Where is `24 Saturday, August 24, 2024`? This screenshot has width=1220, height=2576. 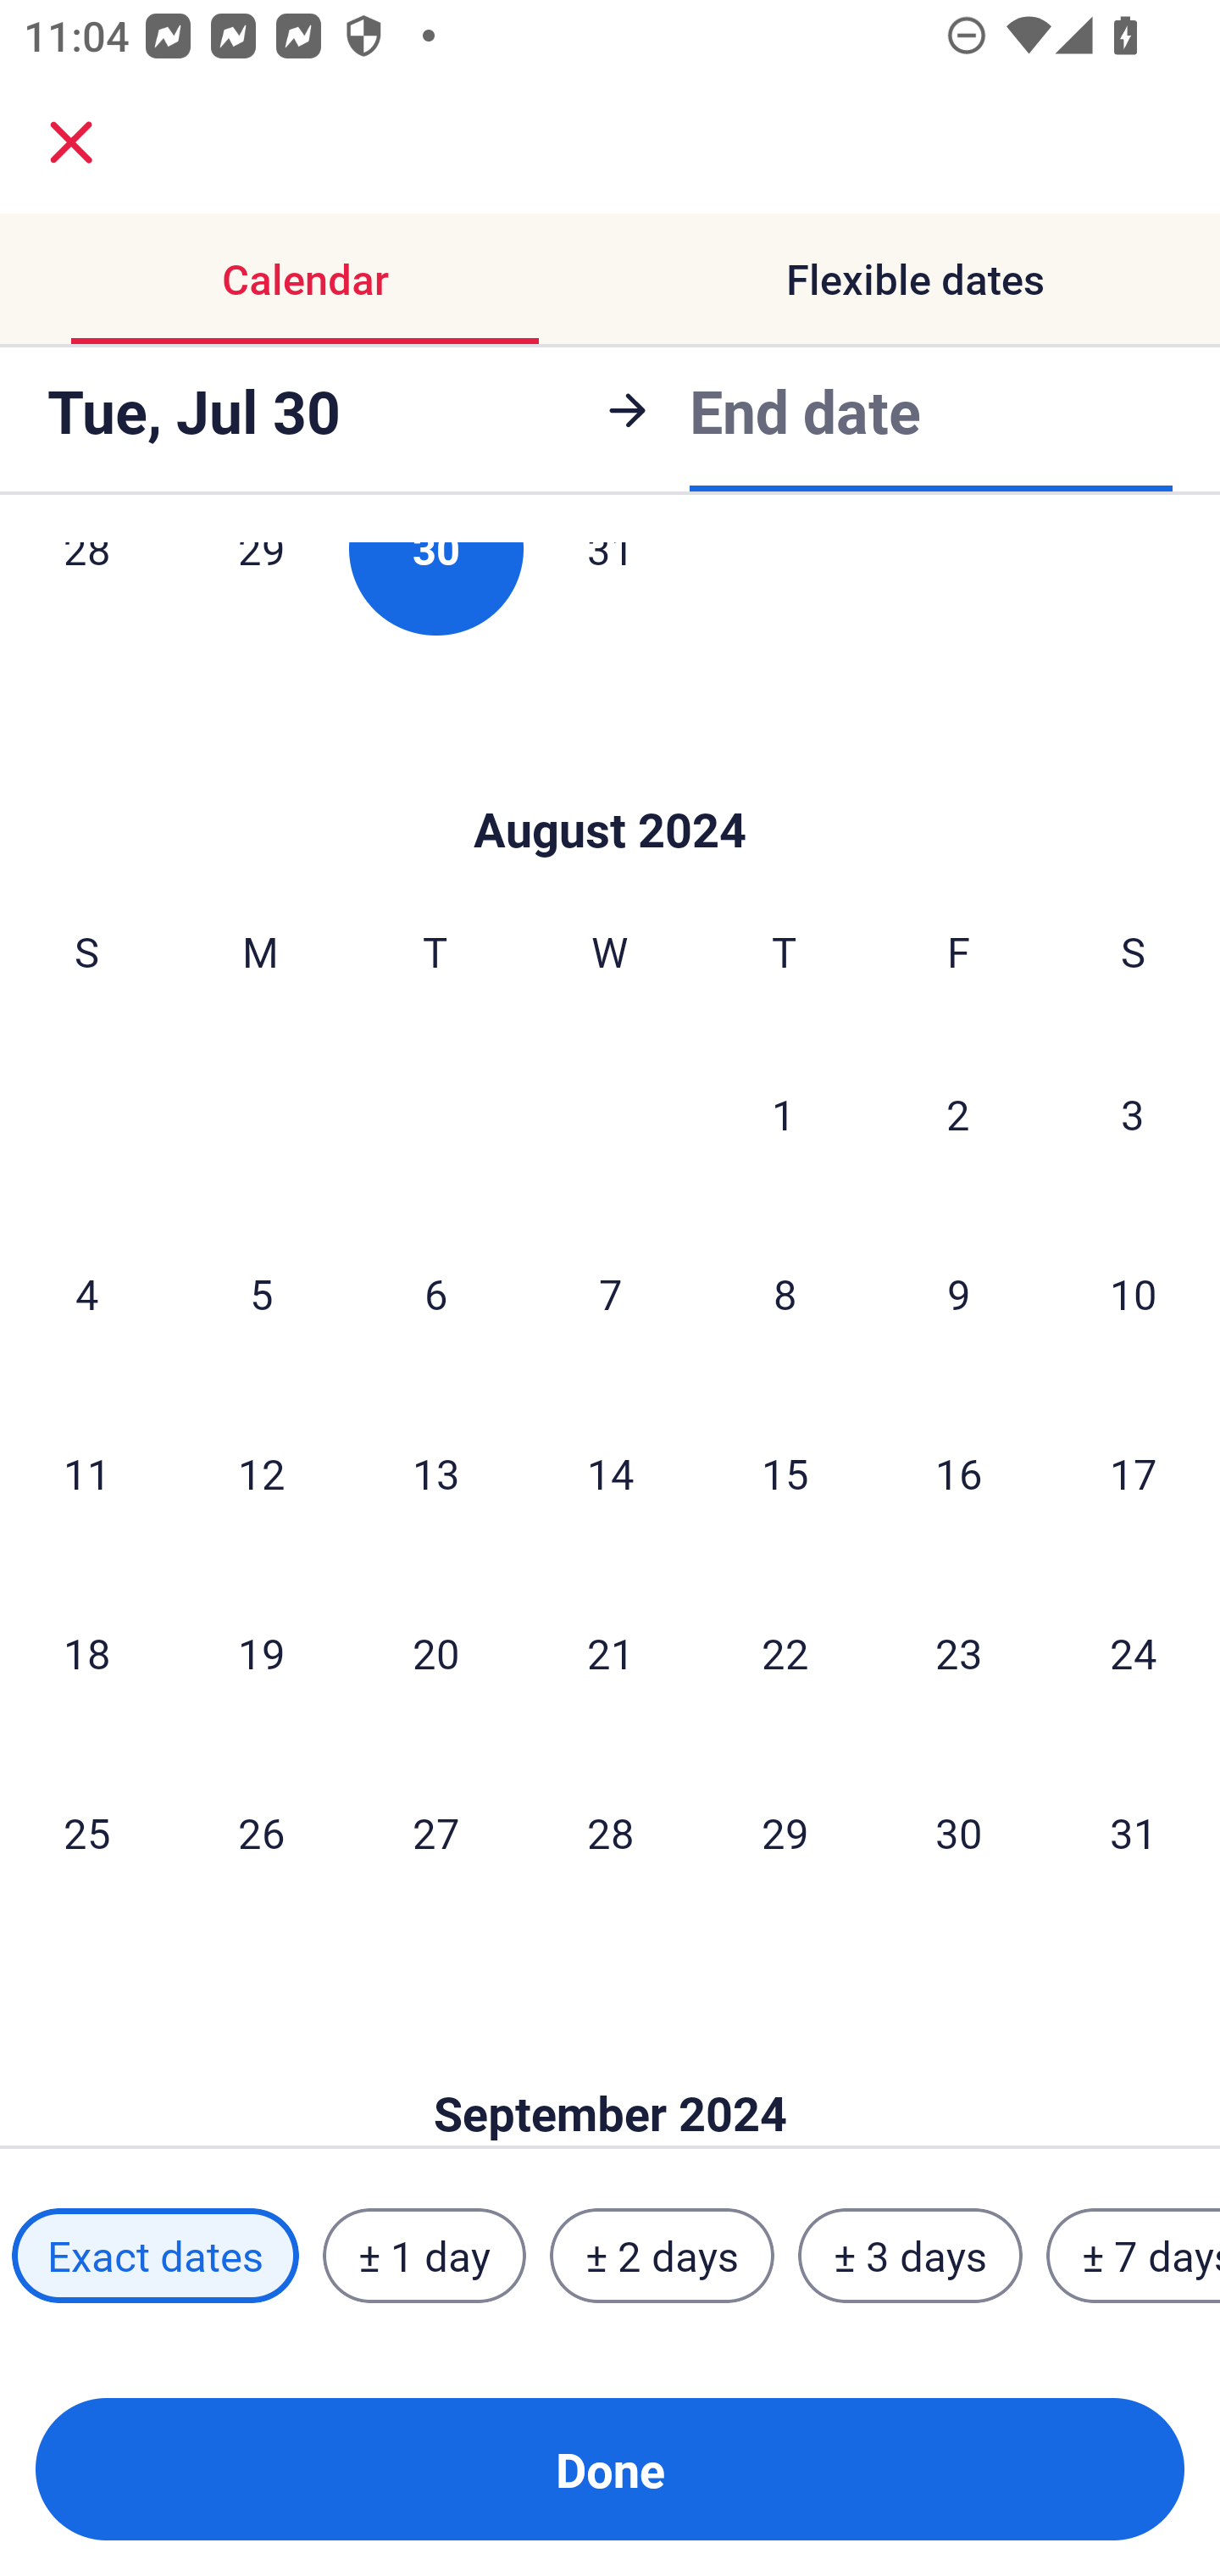
24 Saturday, August 24, 2024 is located at coordinates (1134, 1652).